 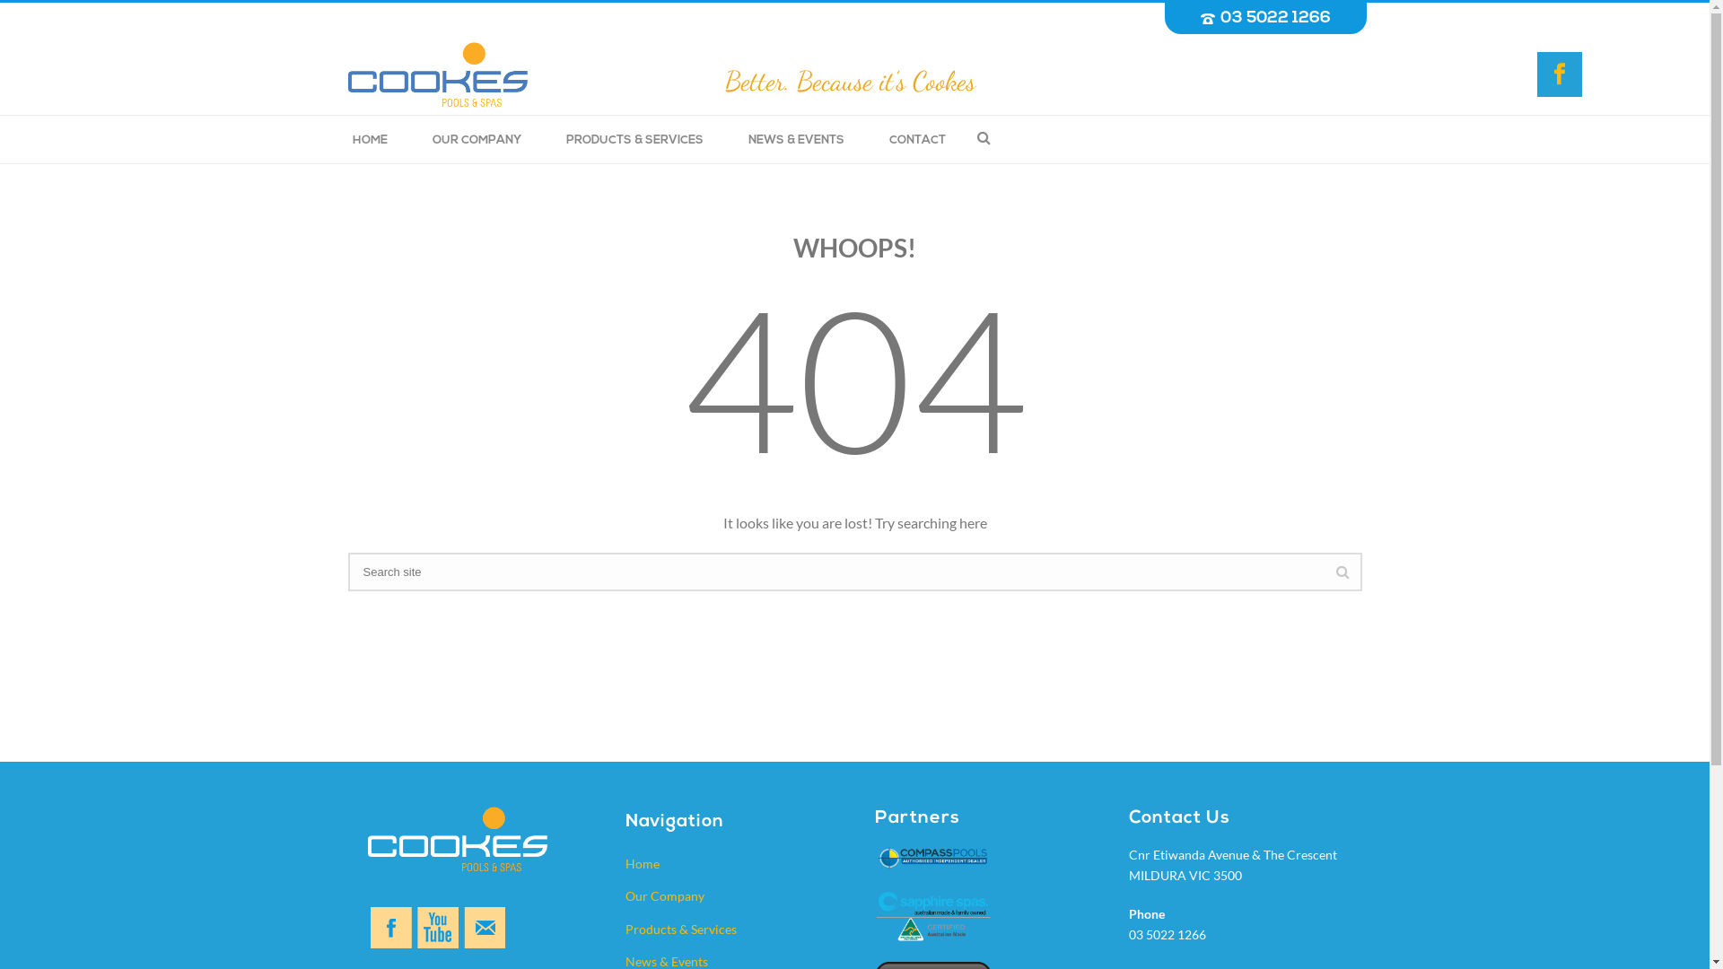 I want to click on facebook, so click(x=1560, y=74).